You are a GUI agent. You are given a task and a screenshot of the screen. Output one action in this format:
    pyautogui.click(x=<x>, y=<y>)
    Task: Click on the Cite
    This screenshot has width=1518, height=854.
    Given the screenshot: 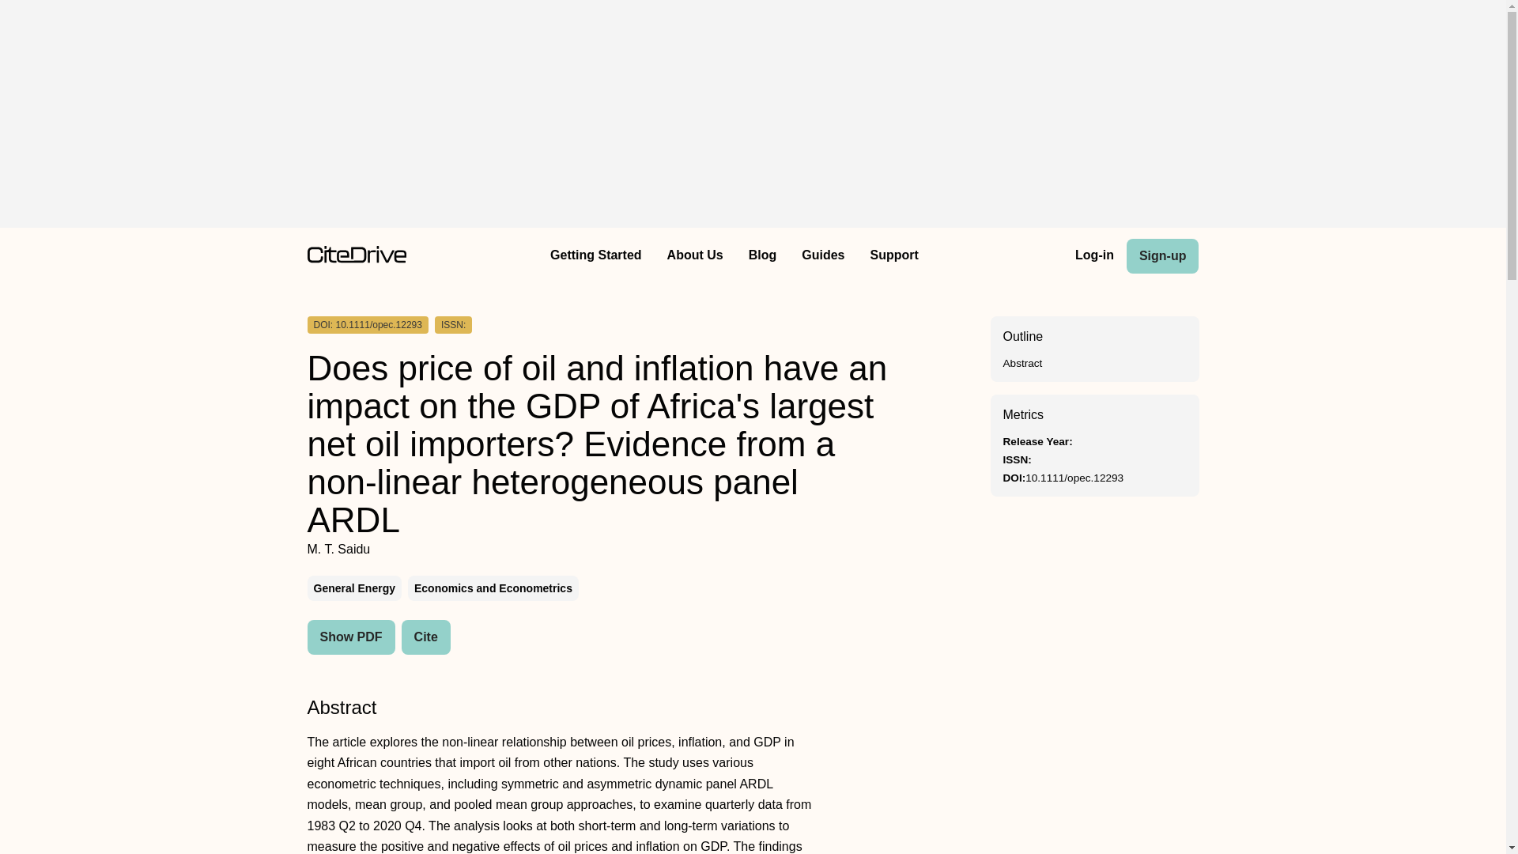 What is the action you would take?
    pyautogui.click(x=426, y=637)
    